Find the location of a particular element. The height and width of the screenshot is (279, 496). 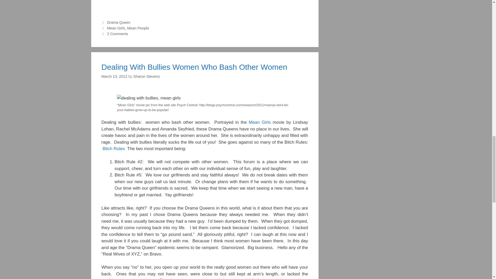

2 Comments is located at coordinates (117, 34).